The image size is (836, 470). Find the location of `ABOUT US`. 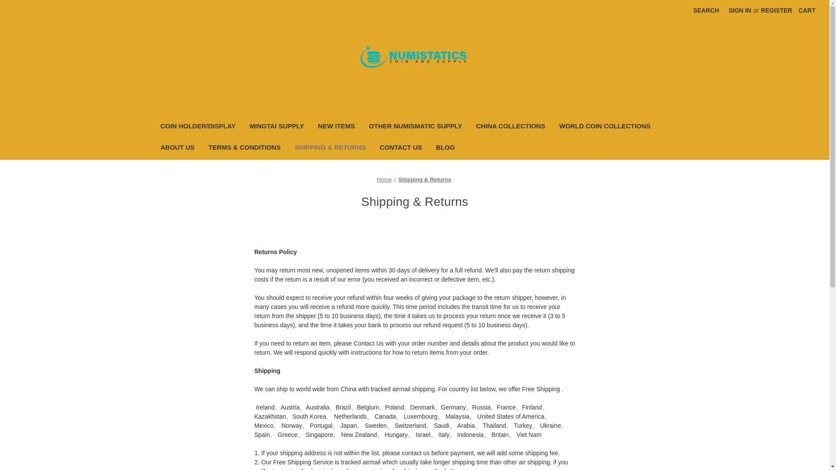

ABOUT US is located at coordinates (177, 149).